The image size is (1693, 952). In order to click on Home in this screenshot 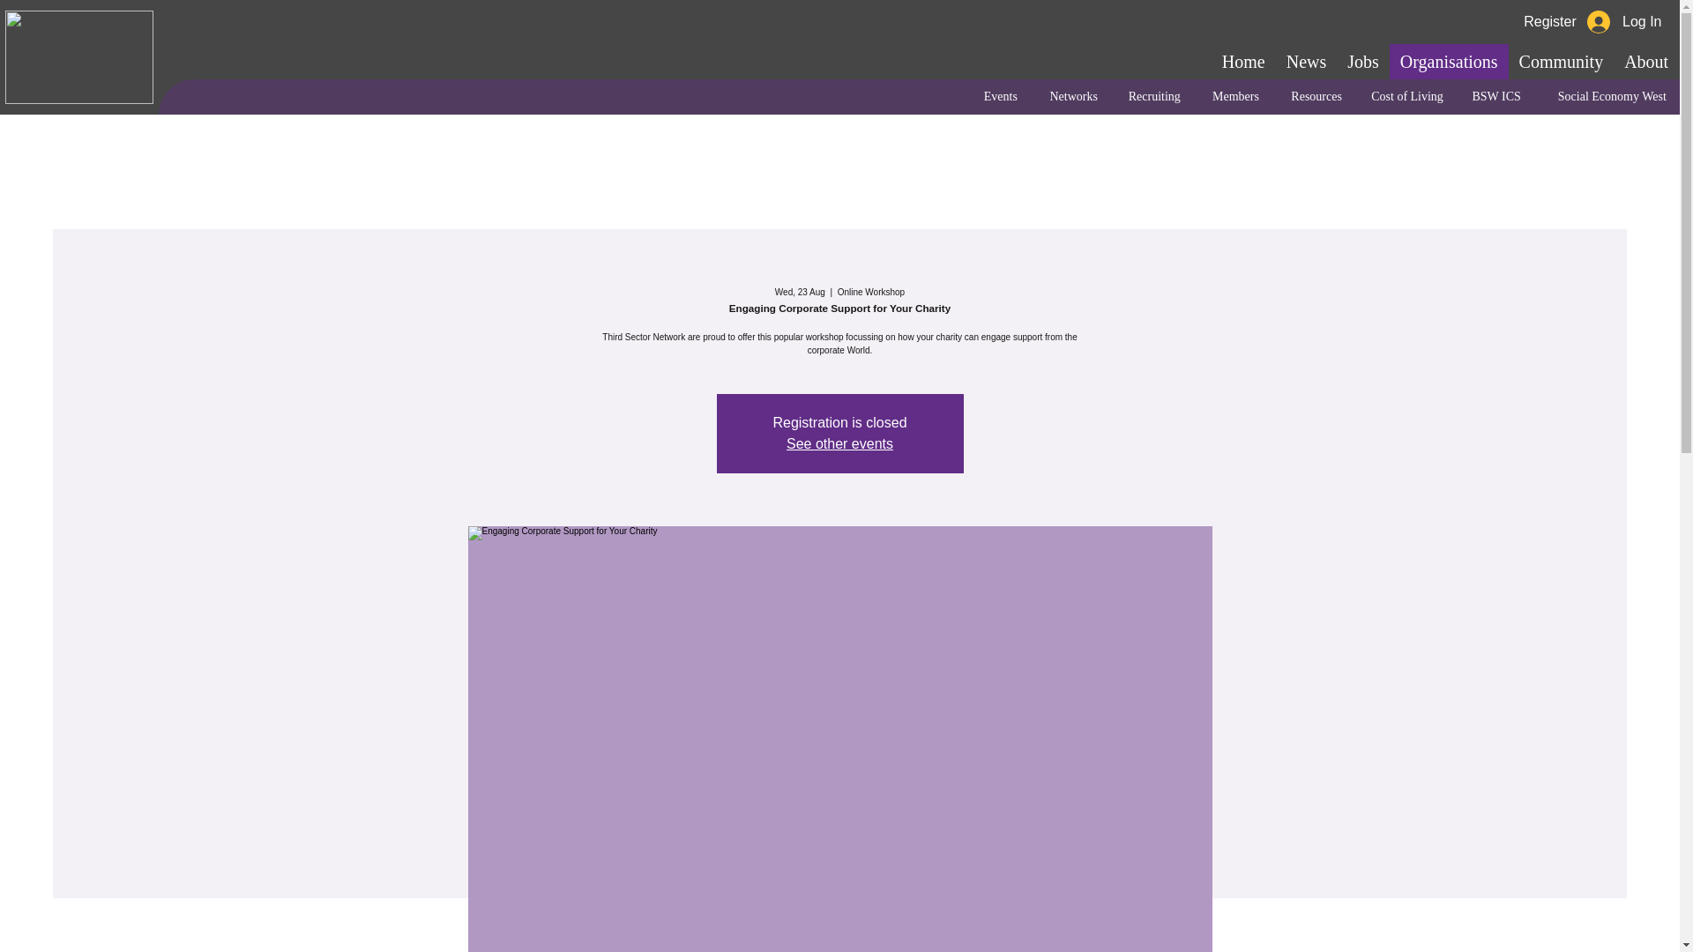, I will do `click(1243, 61)`.